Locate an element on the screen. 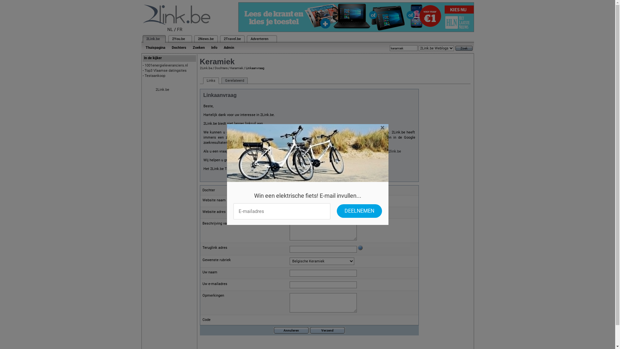 Image resolution: width=620 pixels, height=349 pixels. Links is located at coordinates (211, 81).